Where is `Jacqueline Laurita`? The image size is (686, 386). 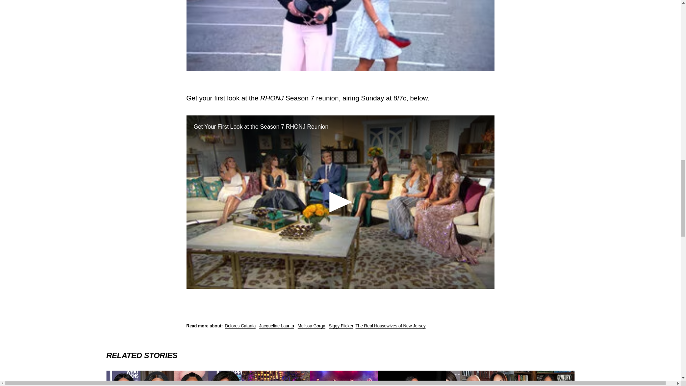 Jacqueline Laurita is located at coordinates (277, 326).